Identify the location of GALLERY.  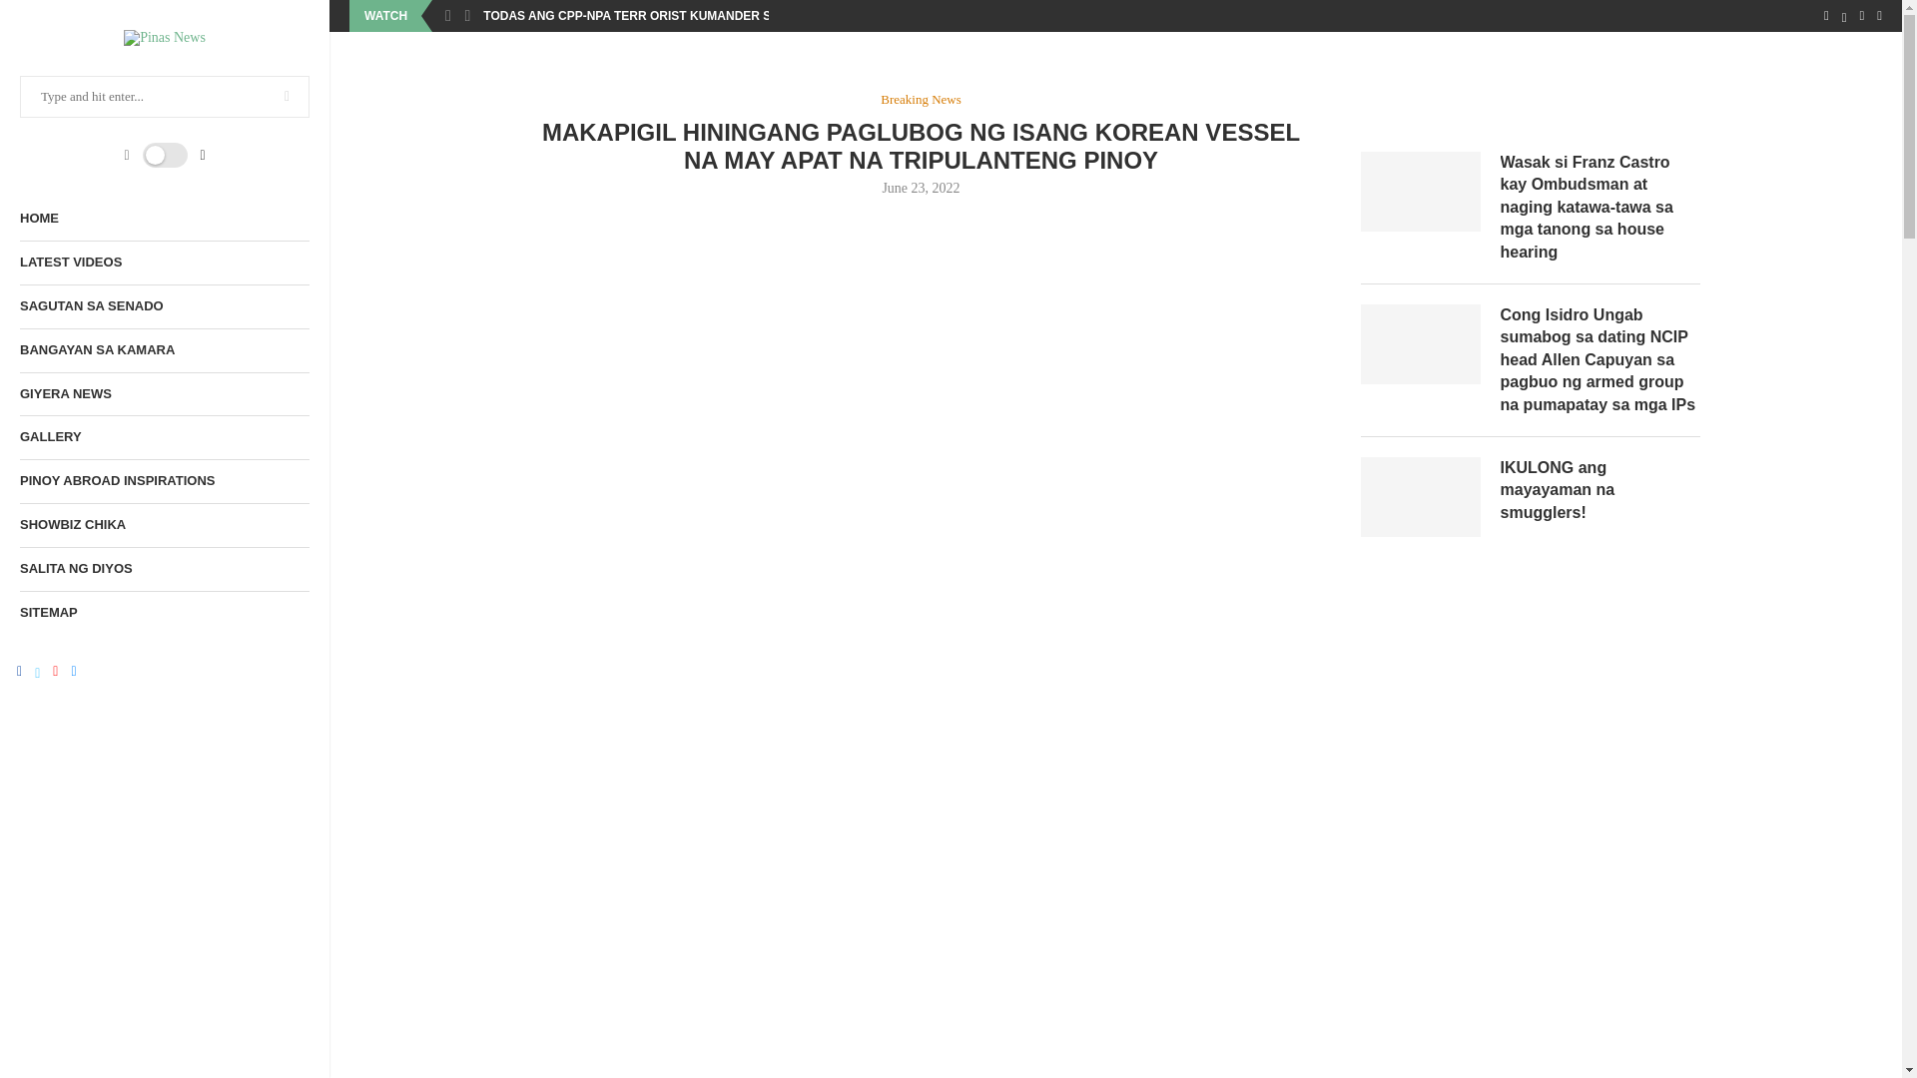
(164, 437).